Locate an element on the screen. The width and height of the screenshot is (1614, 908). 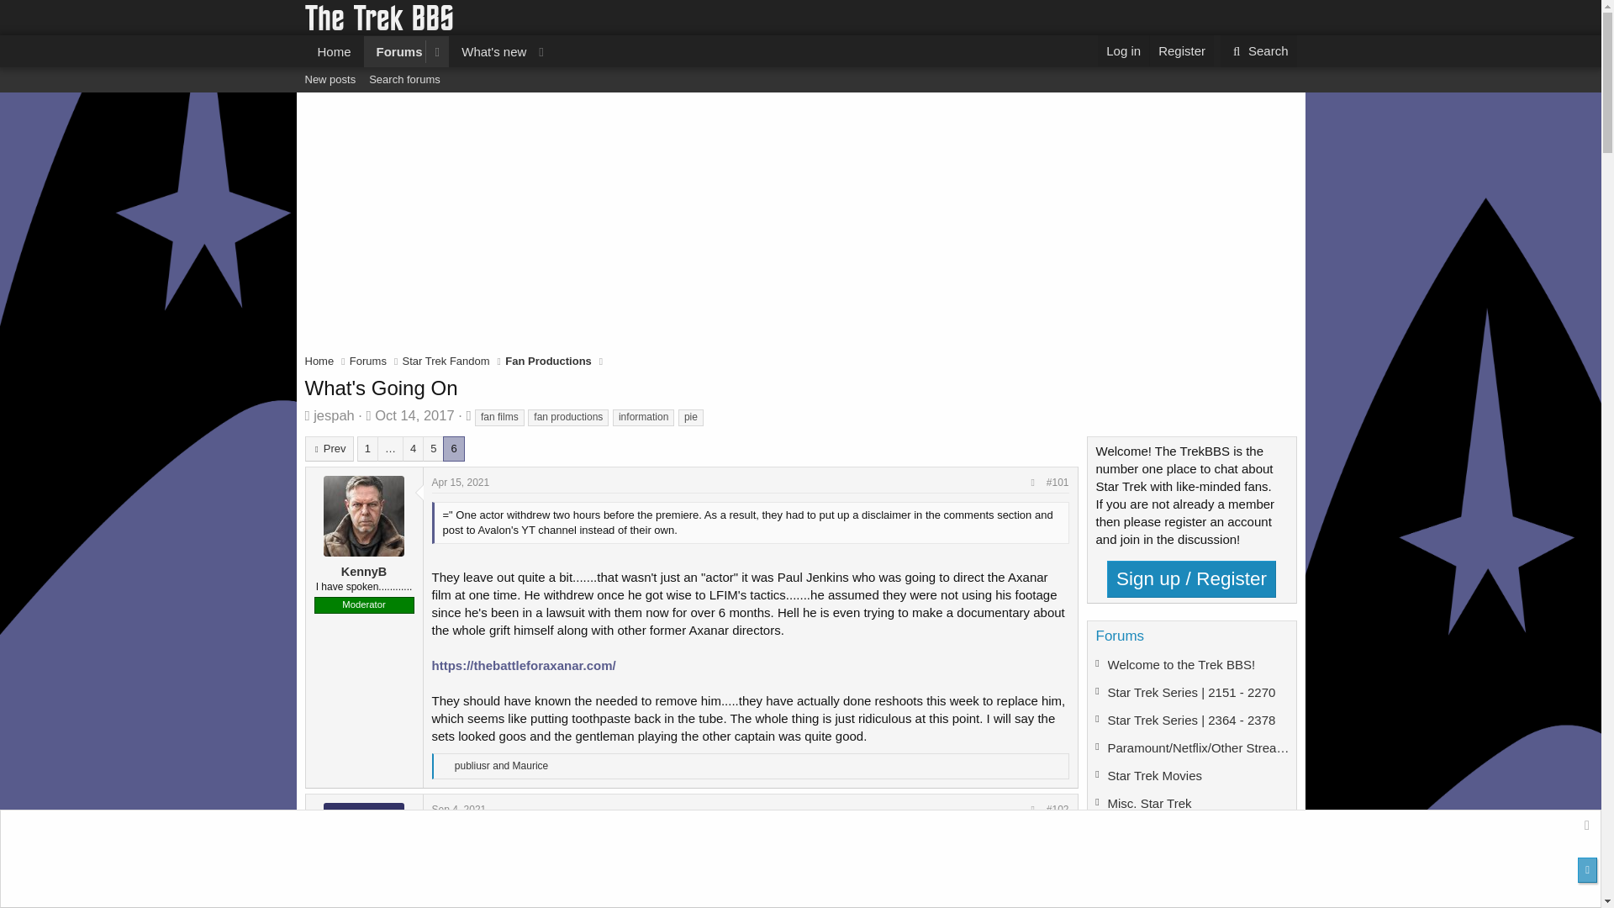
fan productions is located at coordinates (334, 415).